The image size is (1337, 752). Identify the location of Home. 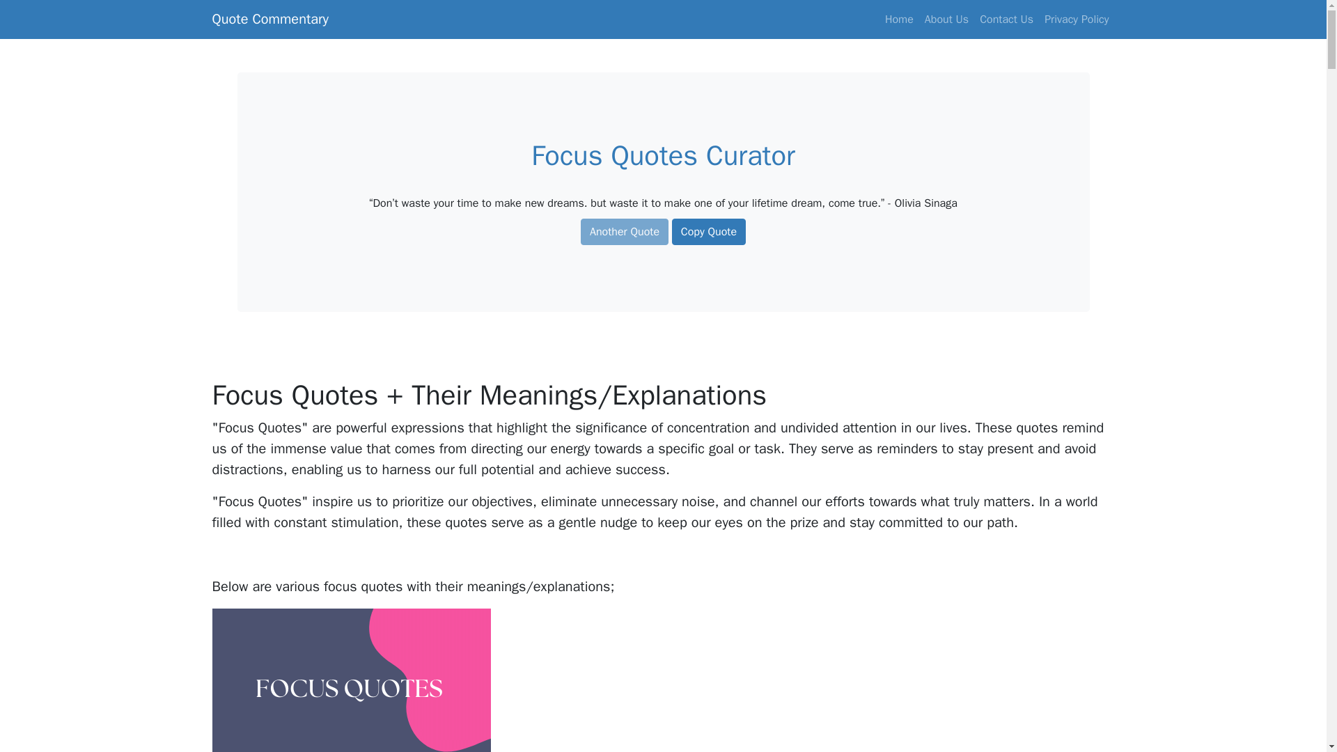
(900, 19).